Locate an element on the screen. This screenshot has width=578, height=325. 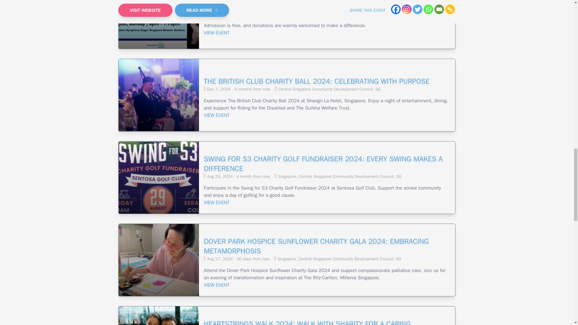
Aug 4, 2024 12:15am China Standard Time is located at coordinates (236, 7).